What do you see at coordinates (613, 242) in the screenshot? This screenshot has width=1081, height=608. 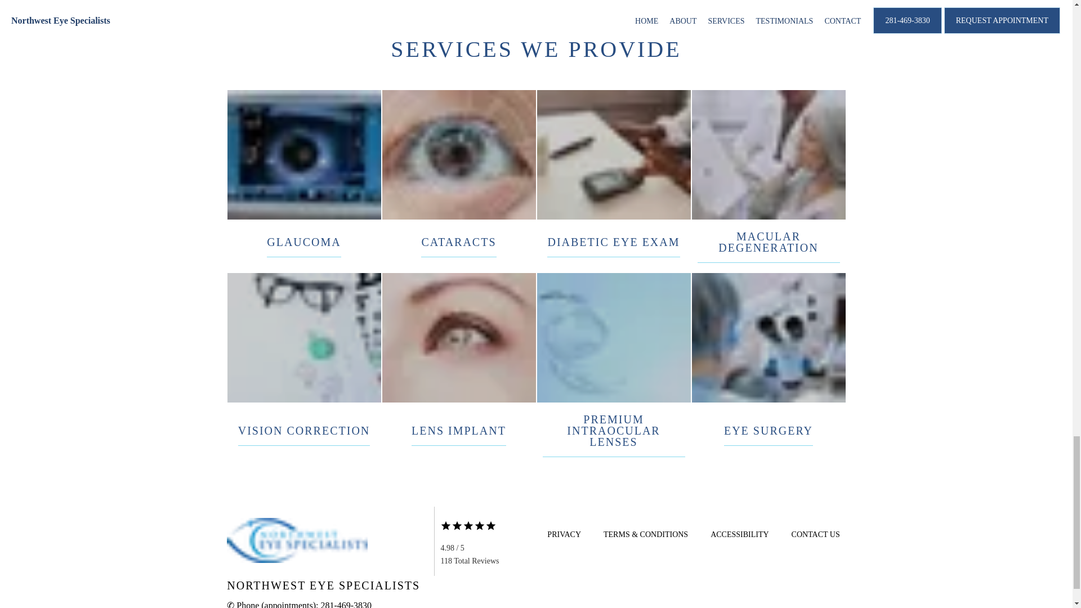 I see `DIABETIC EYE EXAM` at bounding box center [613, 242].